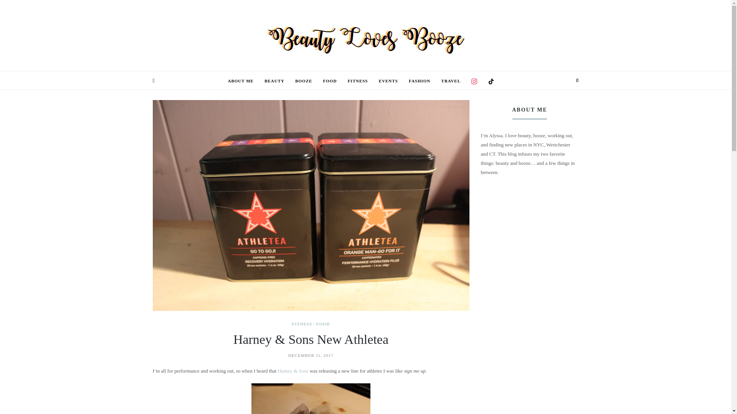  What do you see at coordinates (491, 81) in the screenshot?
I see `TIKTOK` at bounding box center [491, 81].